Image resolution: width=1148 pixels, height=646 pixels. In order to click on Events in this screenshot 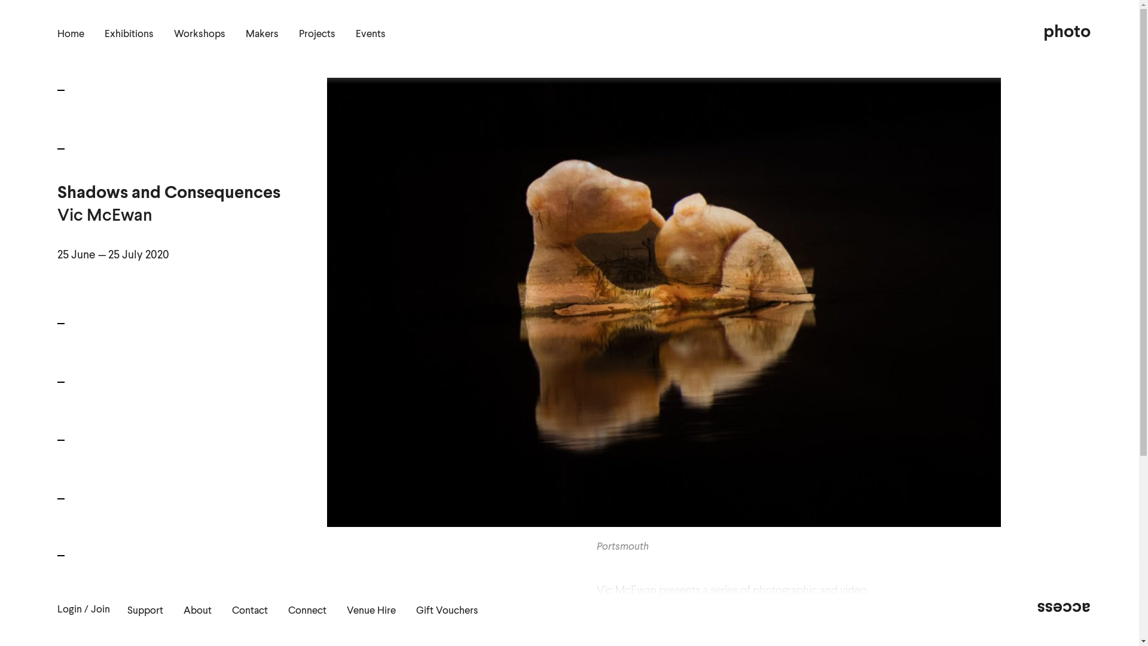, I will do `click(371, 35)`.